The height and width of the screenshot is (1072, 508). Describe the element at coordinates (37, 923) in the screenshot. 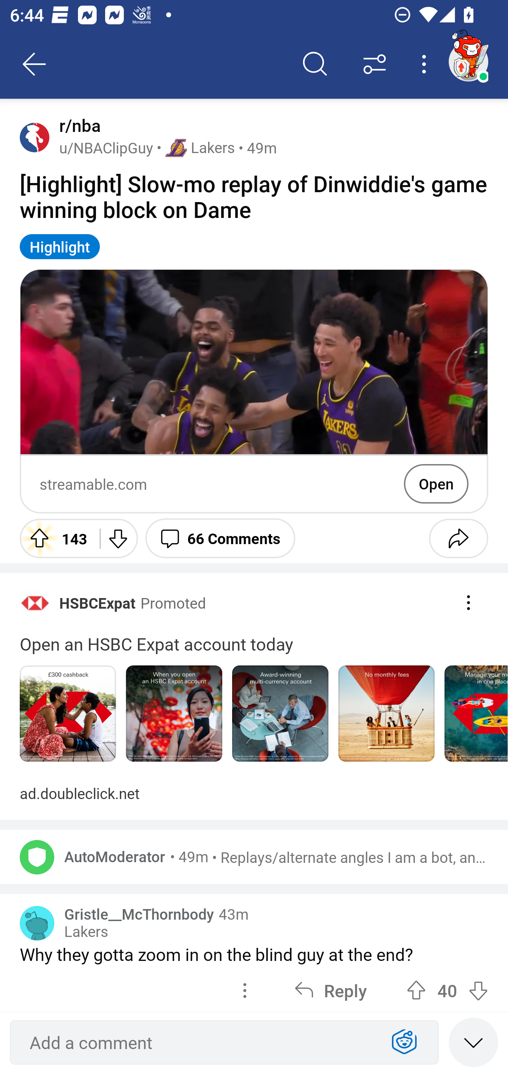

I see `Avatar` at that location.